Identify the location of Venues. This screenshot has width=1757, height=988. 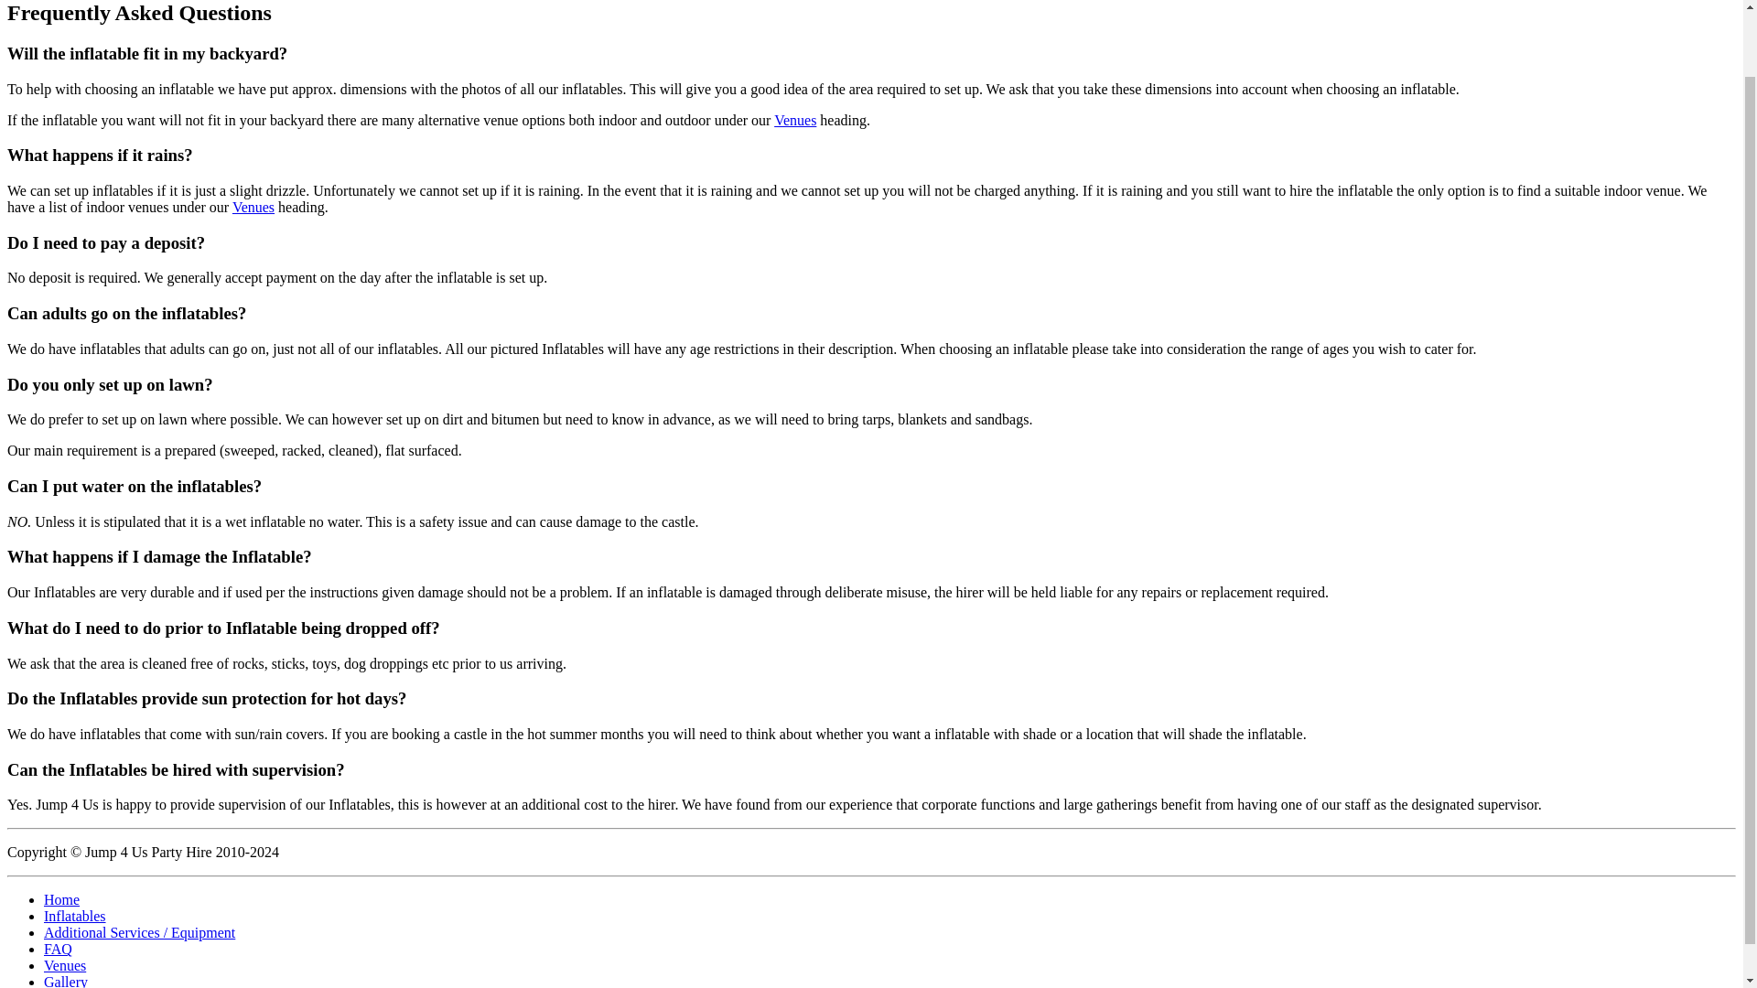
(65, 964).